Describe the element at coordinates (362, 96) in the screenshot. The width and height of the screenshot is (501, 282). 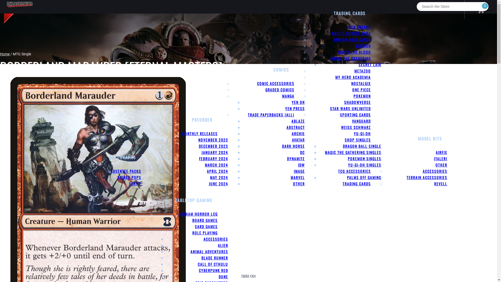
I see `POKEMON` at that location.